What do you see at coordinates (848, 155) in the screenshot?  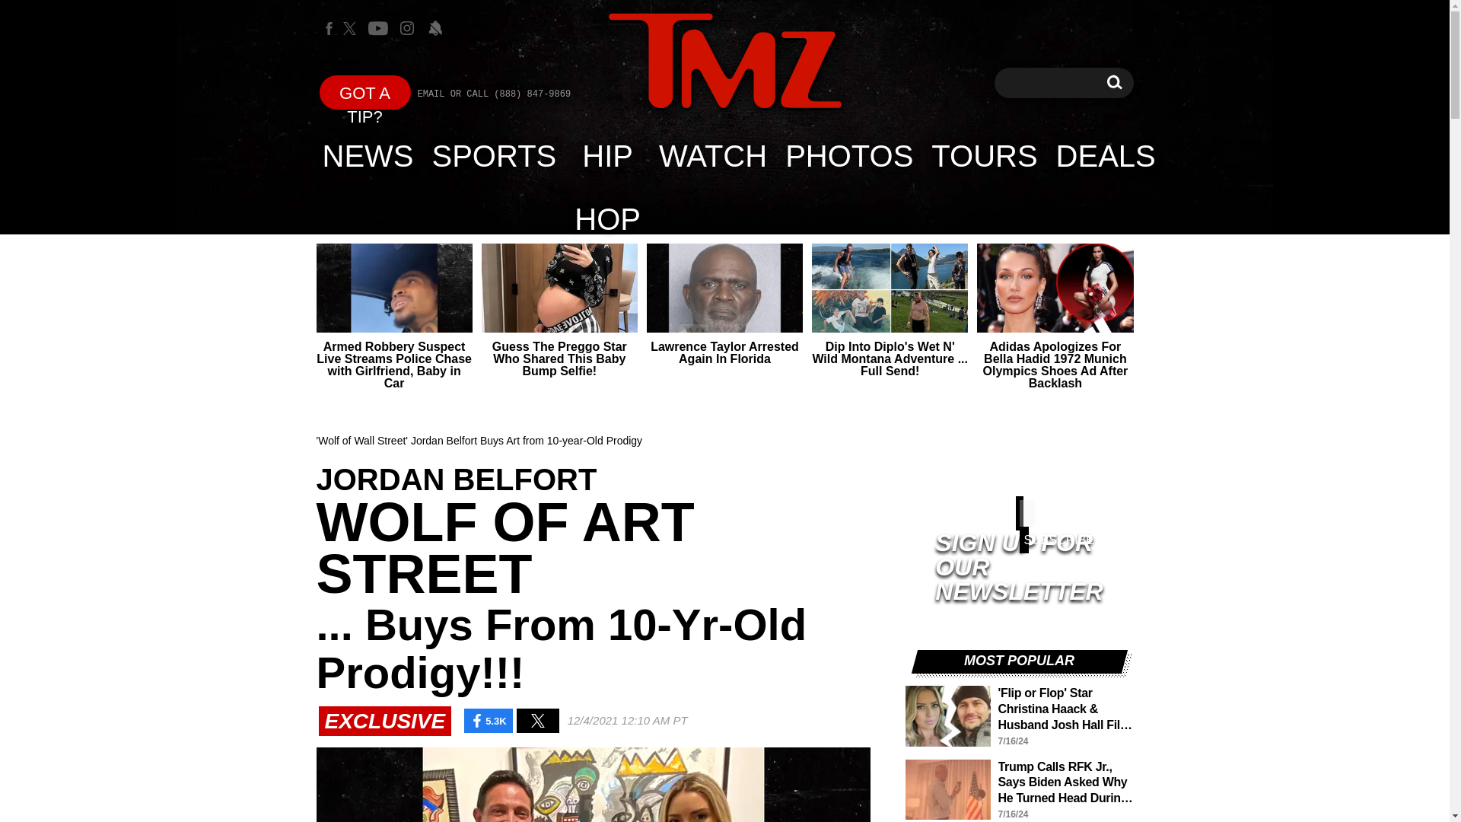 I see `PHOTOS` at bounding box center [848, 155].